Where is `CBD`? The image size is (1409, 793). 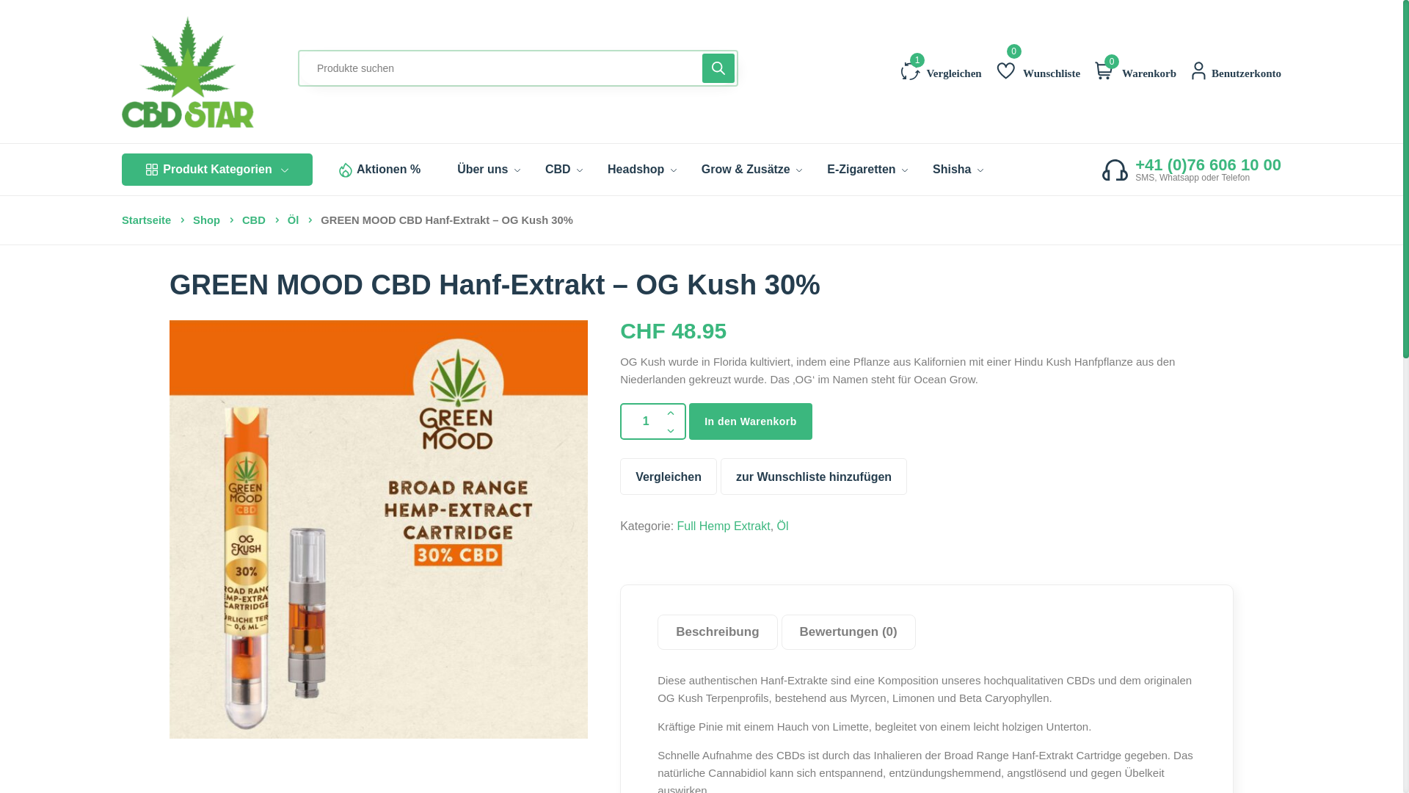 CBD is located at coordinates (260, 220).